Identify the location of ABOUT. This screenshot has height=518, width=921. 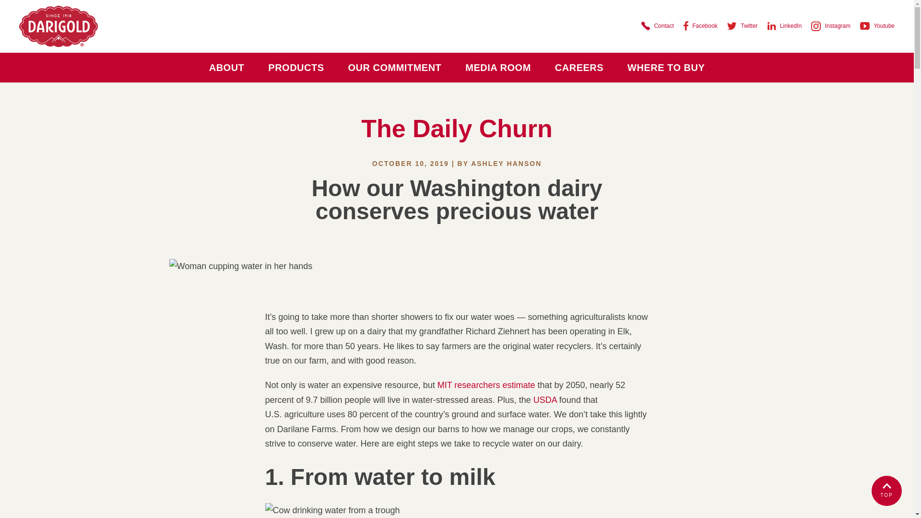
(226, 67).